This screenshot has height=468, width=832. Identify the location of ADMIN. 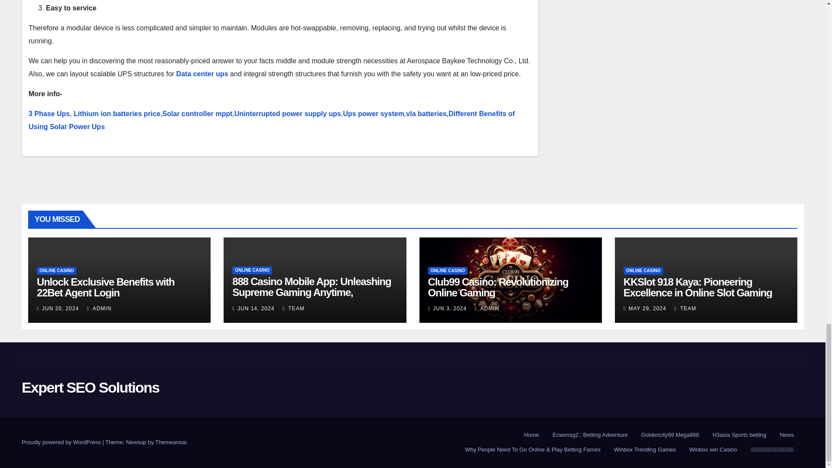
(99, 309).